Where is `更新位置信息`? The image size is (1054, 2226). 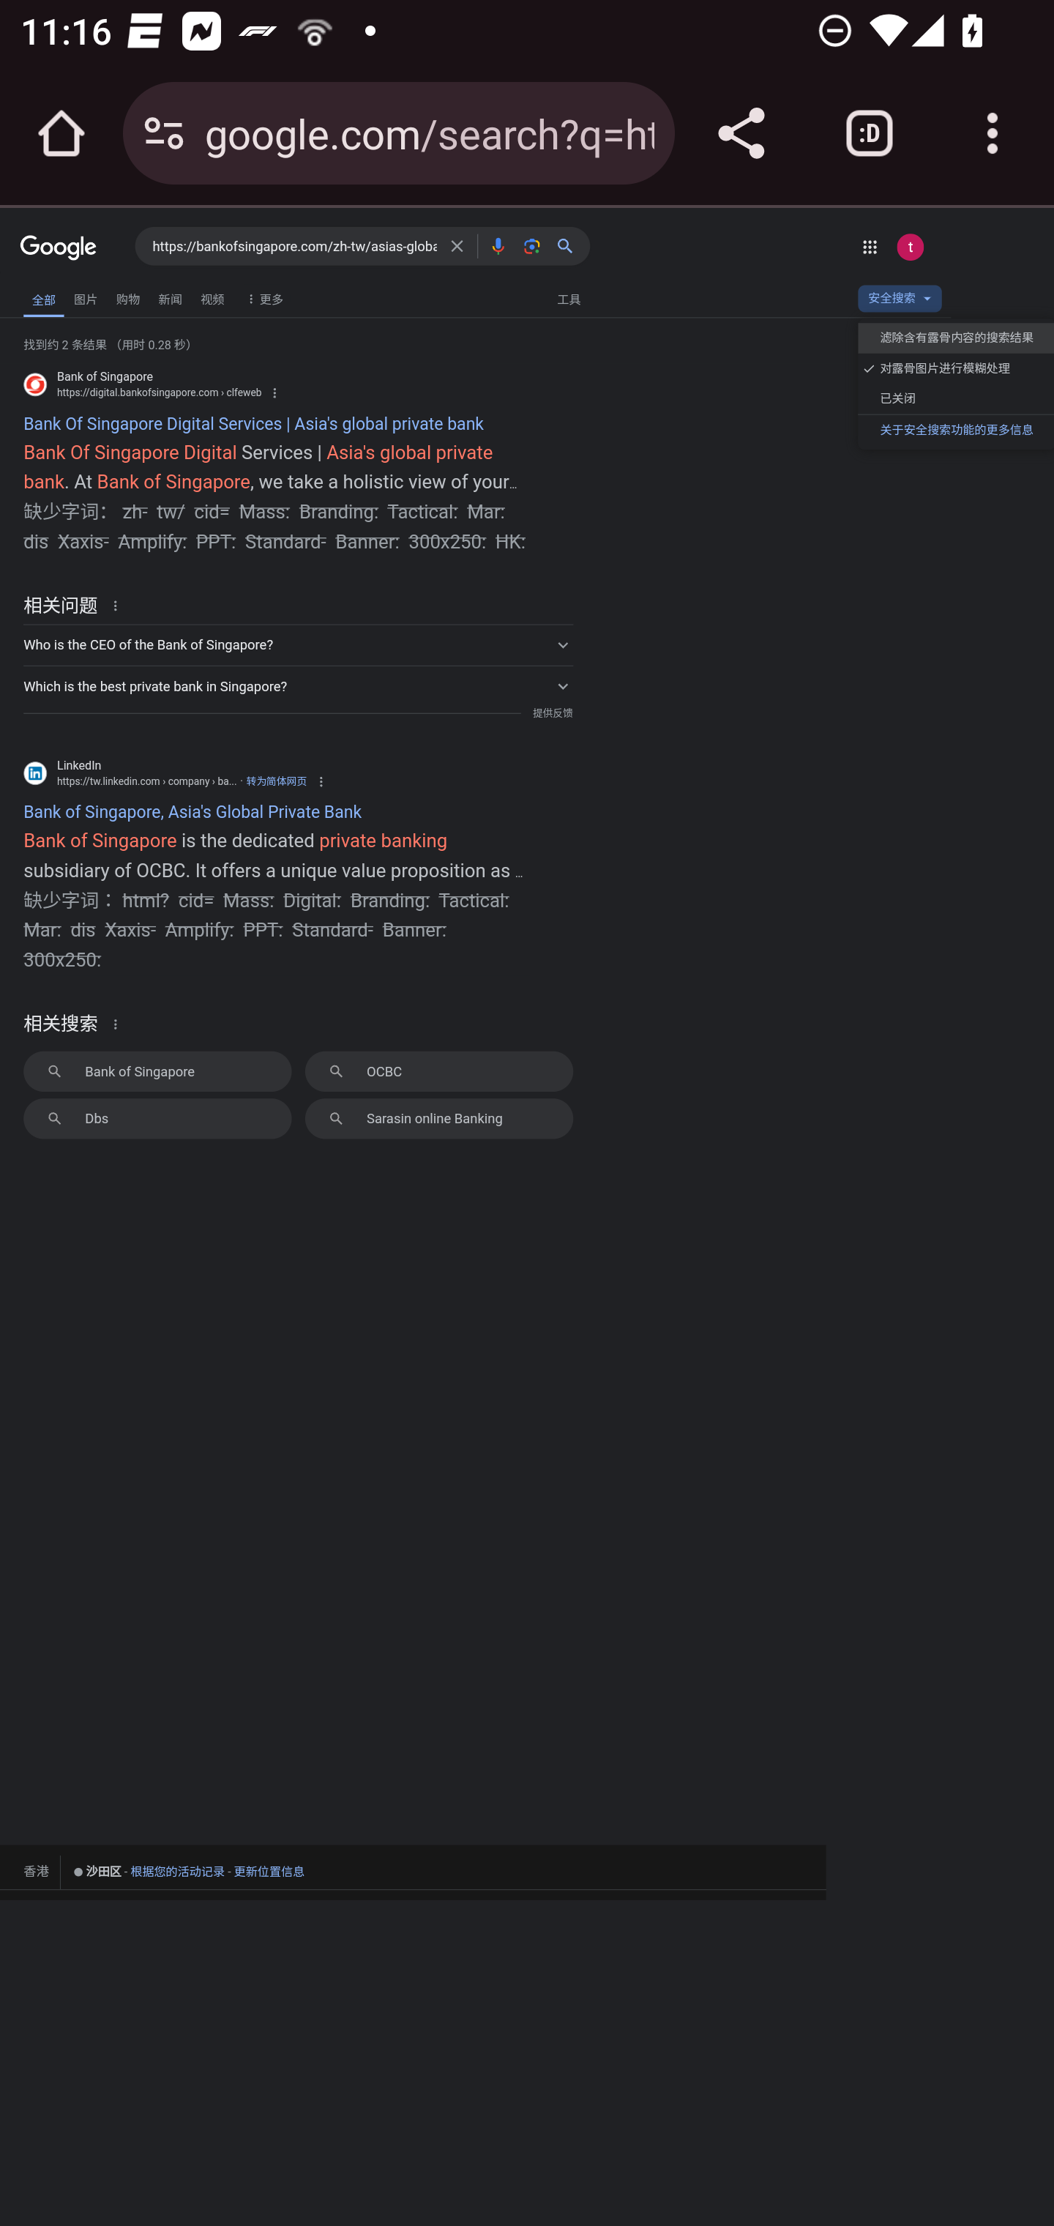 更新位置信息 is located at coordinates (269, 1872).